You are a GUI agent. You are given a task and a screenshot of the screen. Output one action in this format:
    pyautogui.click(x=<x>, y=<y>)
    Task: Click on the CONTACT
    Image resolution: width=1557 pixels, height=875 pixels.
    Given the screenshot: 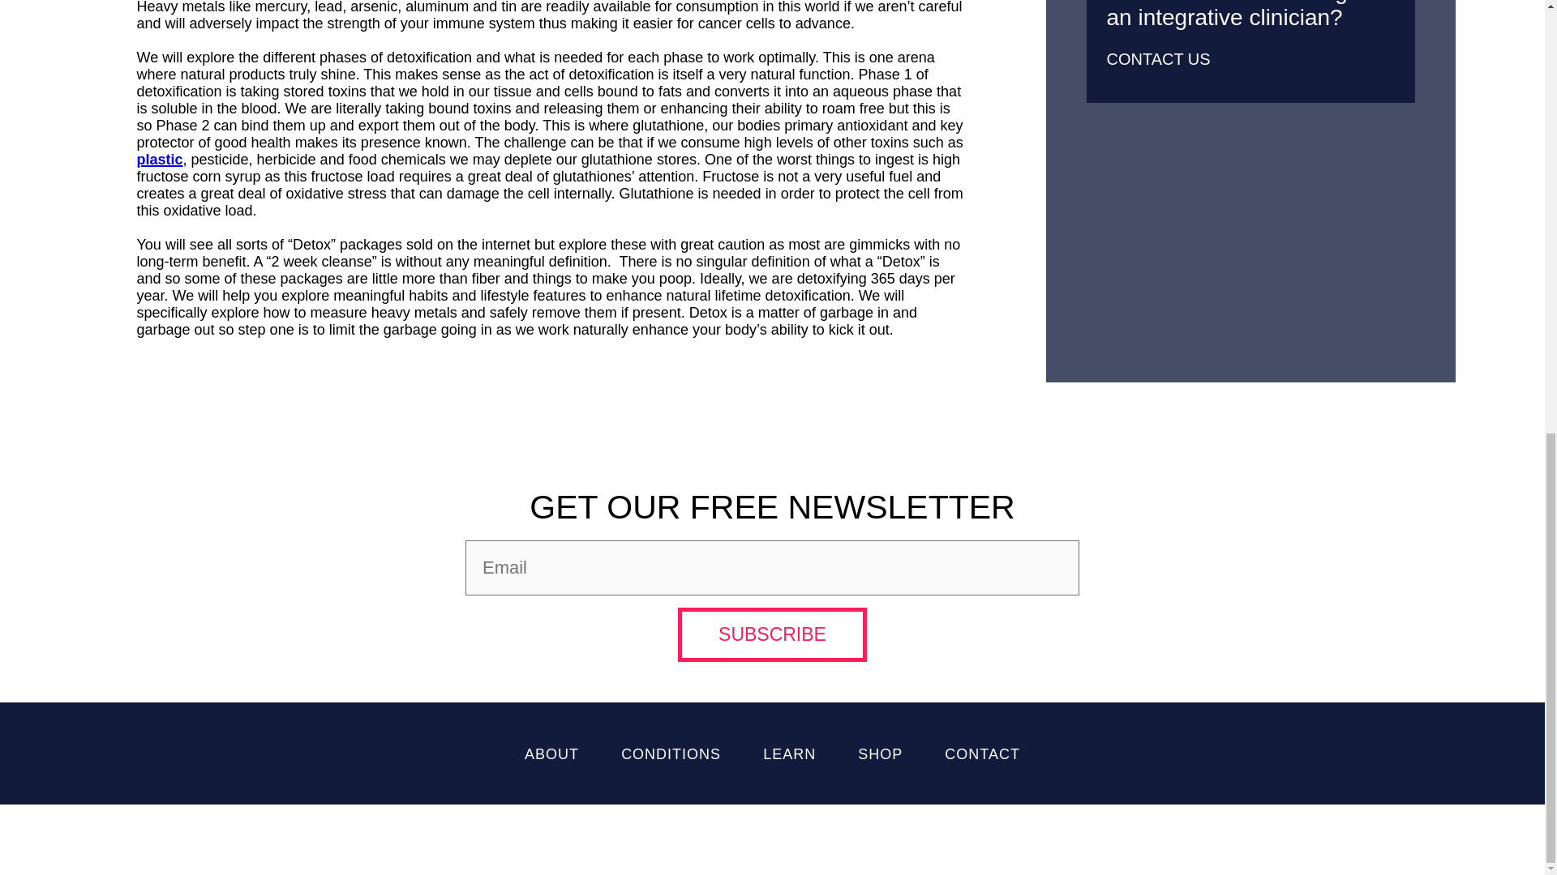 What is the action you would take?
    pyautogui.click(x=982, y=753)
    